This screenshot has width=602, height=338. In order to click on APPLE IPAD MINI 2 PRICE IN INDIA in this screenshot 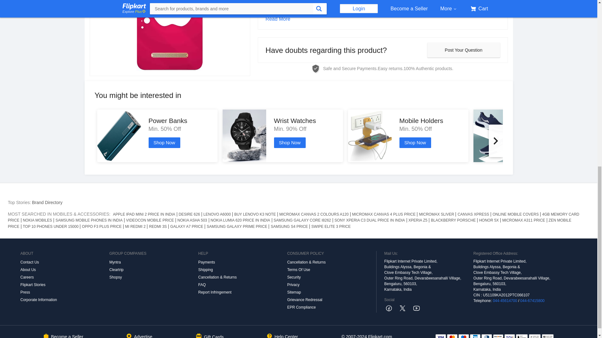, I will do `click(144, 214)`.